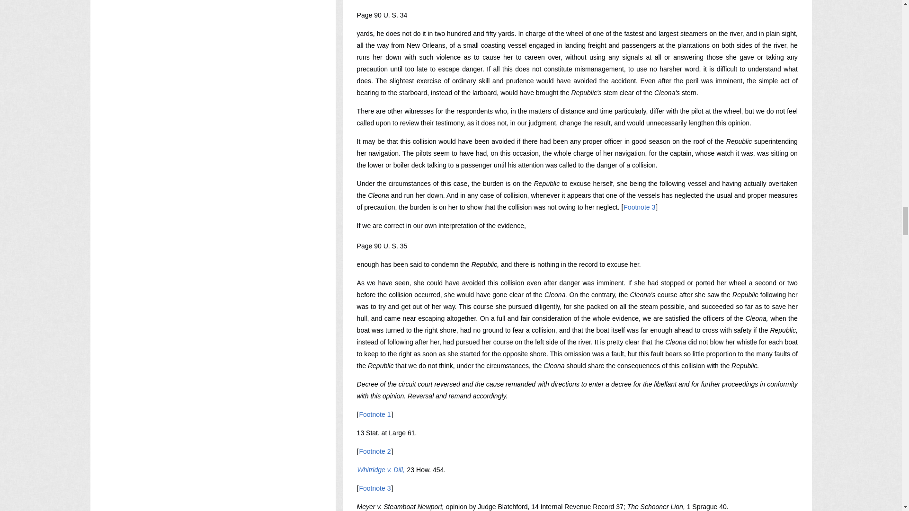  Describe the element at coordinates (375, 488) in the screenshot. I see `Footnote 3` at that location.